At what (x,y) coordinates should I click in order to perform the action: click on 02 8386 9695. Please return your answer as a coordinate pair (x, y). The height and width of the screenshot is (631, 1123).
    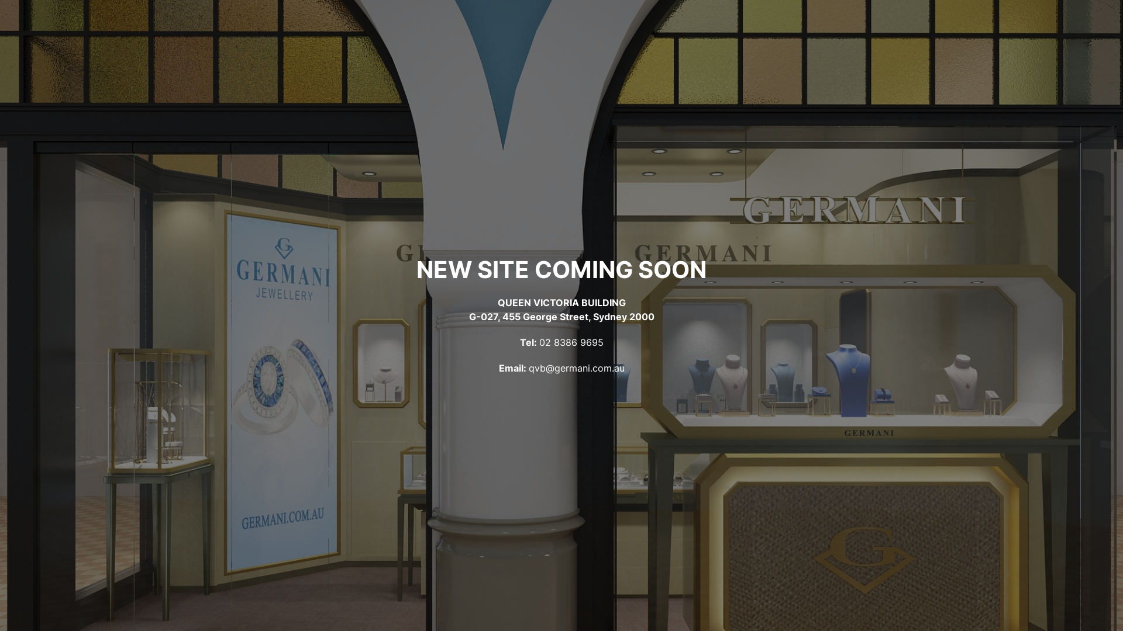
    Looking at the image, I should click on (571, 342).